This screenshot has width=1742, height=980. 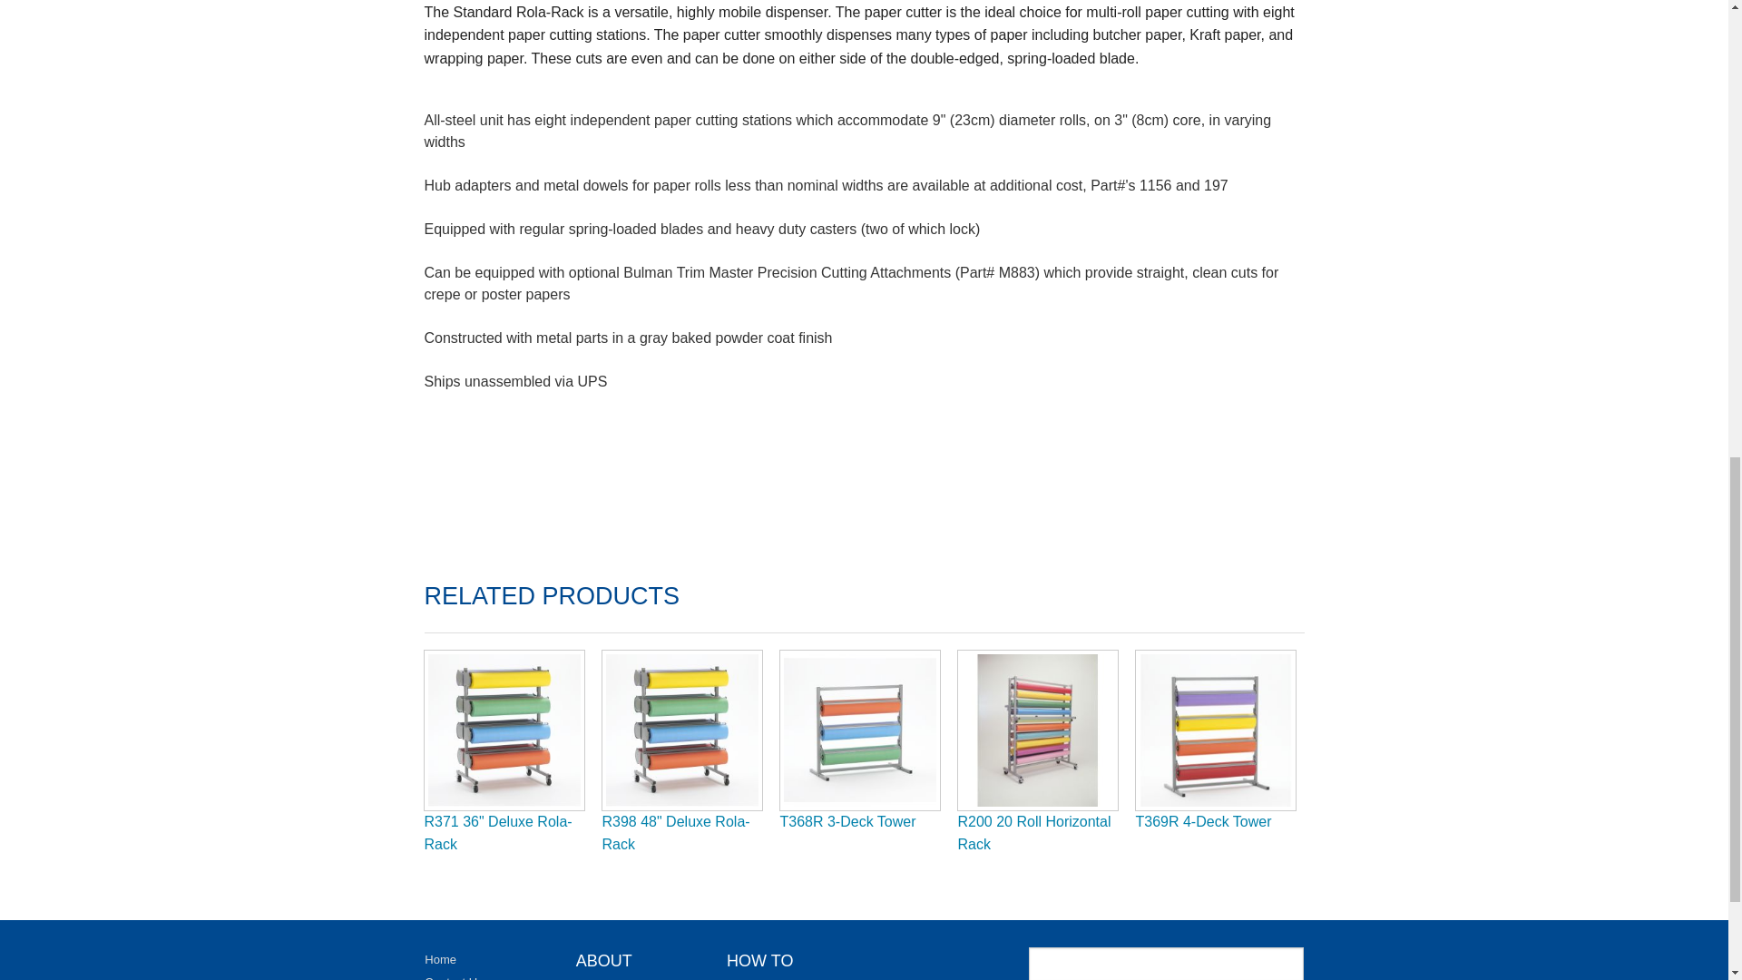 I want to click on Professional Affiliations, so click(x=637, y=978).